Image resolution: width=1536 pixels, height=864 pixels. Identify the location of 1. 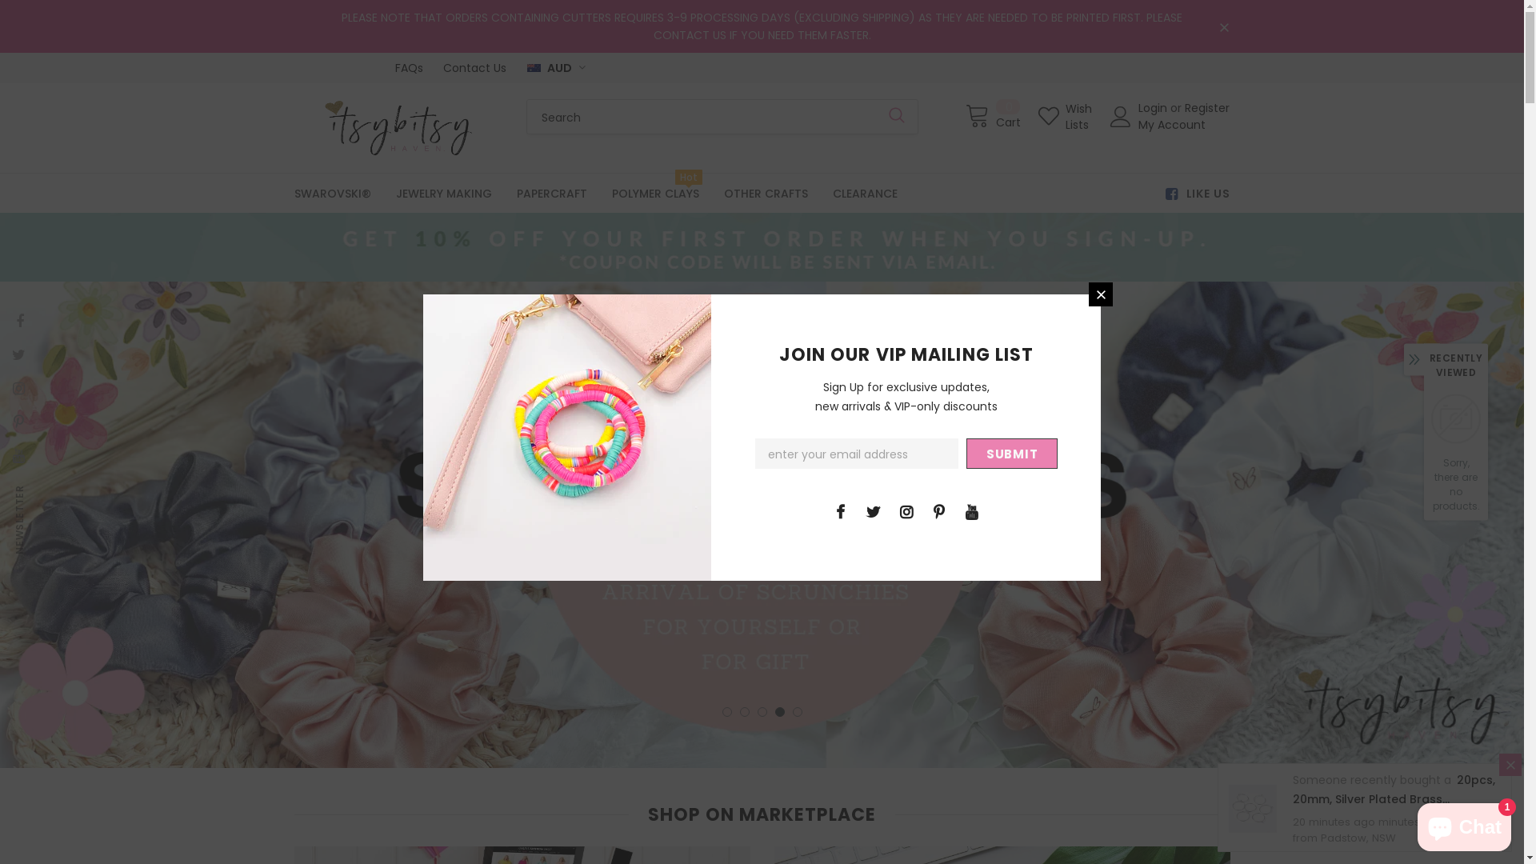
(726, 712).